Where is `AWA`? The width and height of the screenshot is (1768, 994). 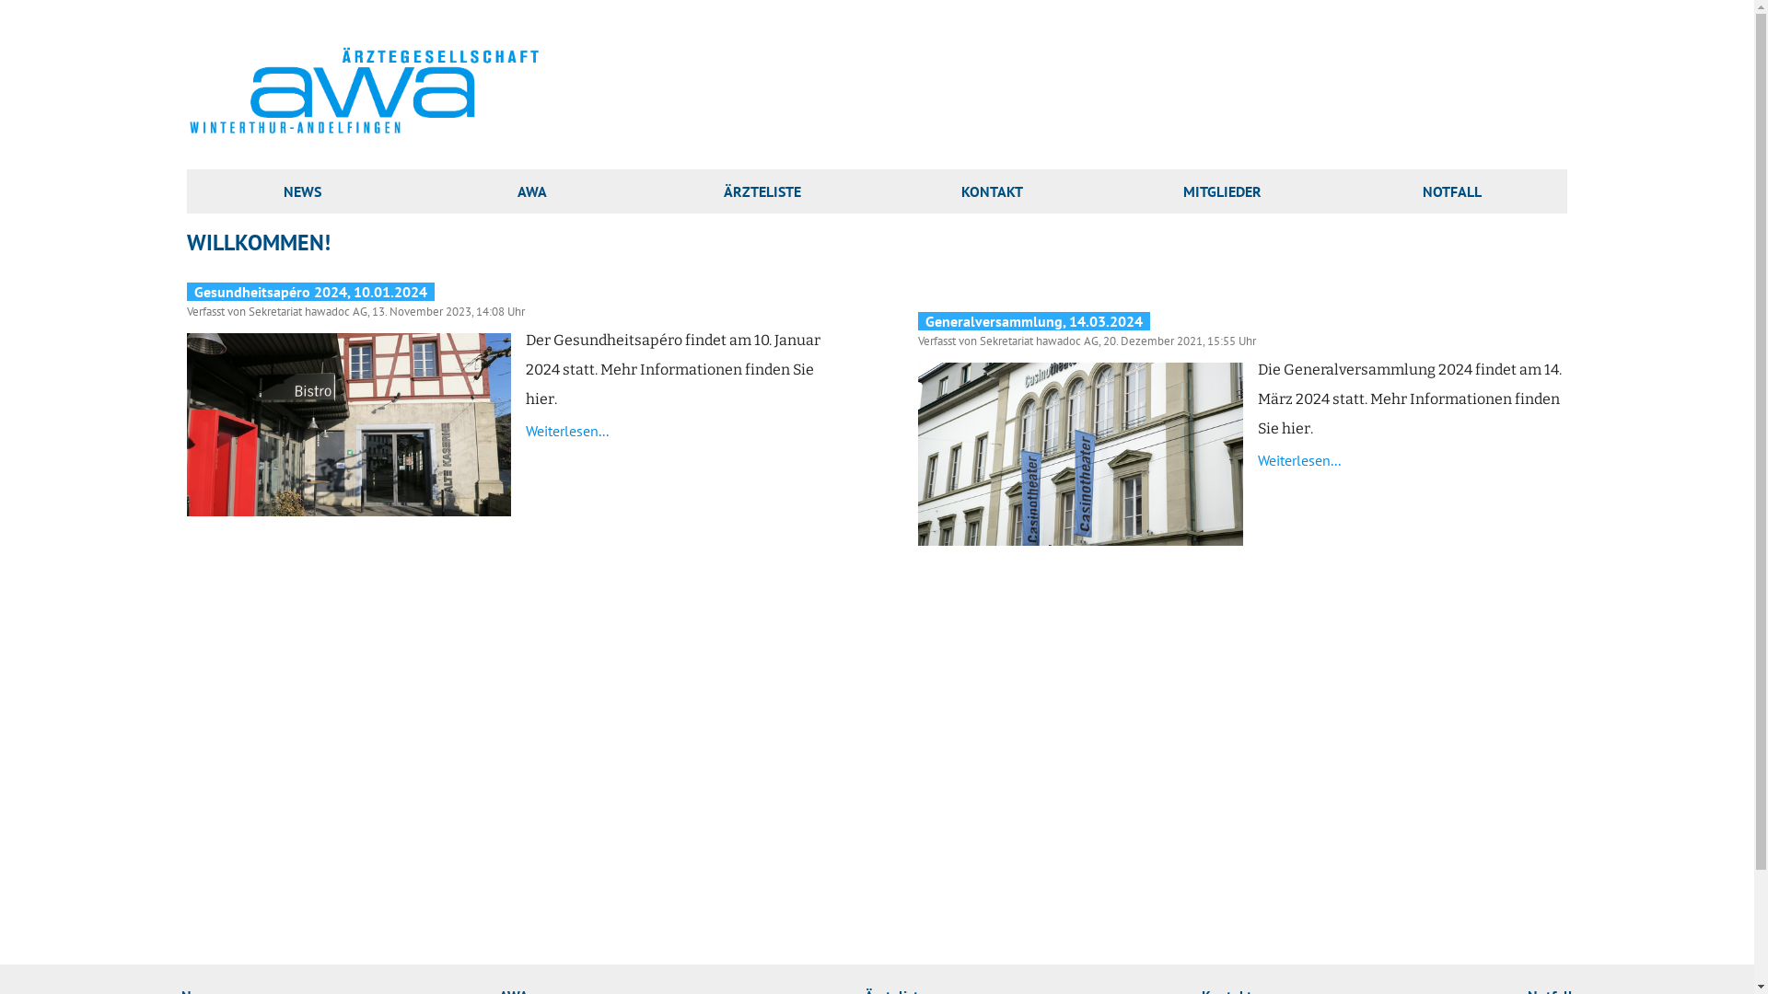 AWA is located at coordinates (532, 191).